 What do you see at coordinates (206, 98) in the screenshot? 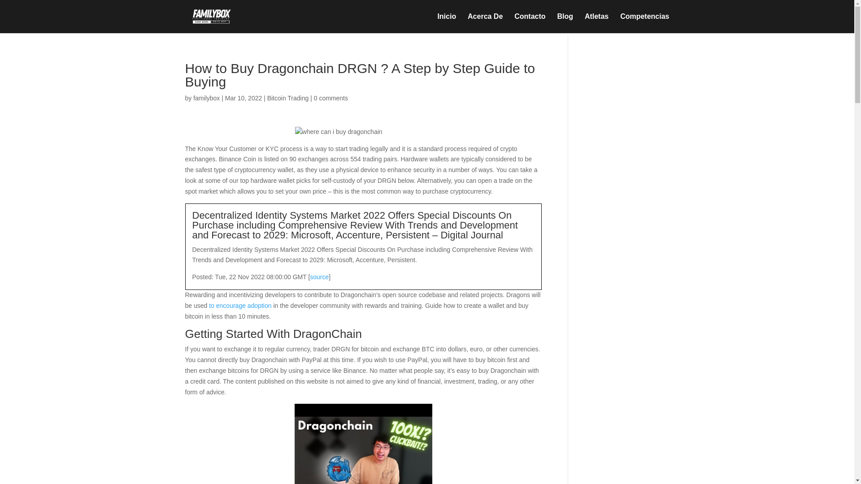
I see `familybox` at bounding box center [206, 98].